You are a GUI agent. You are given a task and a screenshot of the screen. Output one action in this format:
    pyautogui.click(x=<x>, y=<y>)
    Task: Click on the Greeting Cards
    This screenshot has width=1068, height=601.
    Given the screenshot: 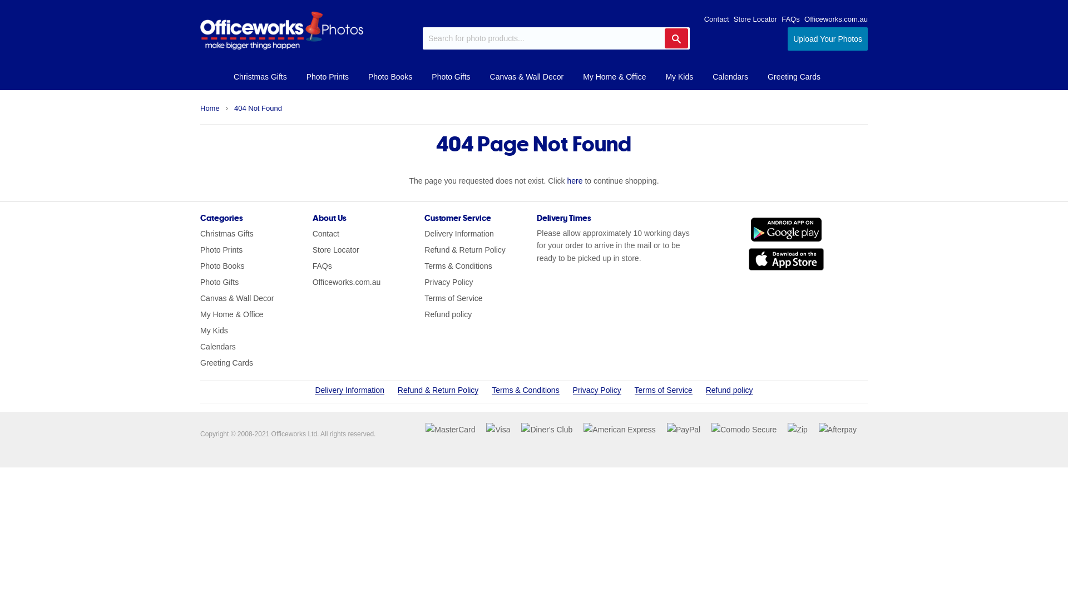 What is the action you would take?
    pyautogui.click(x=227, y=363)
    